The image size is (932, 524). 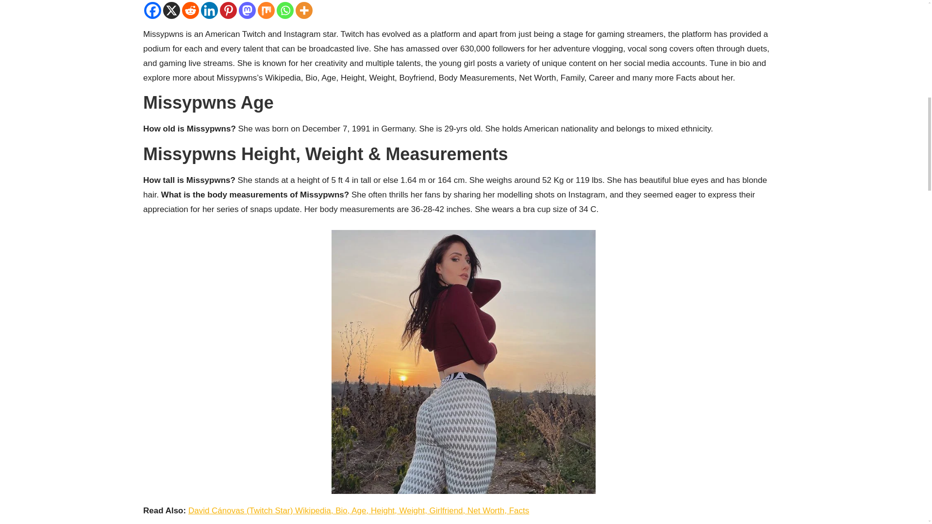 I want to click on Pinterest, so click(x=228, y=10).